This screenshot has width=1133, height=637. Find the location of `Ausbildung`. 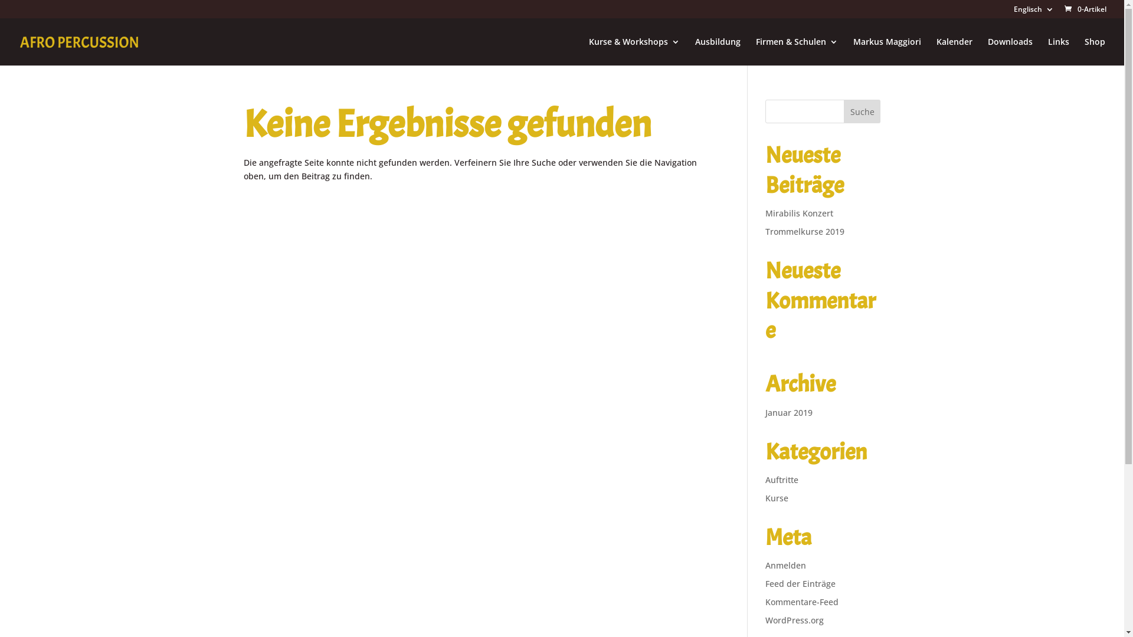

Ausbildung is located at coordinates (718, 52).